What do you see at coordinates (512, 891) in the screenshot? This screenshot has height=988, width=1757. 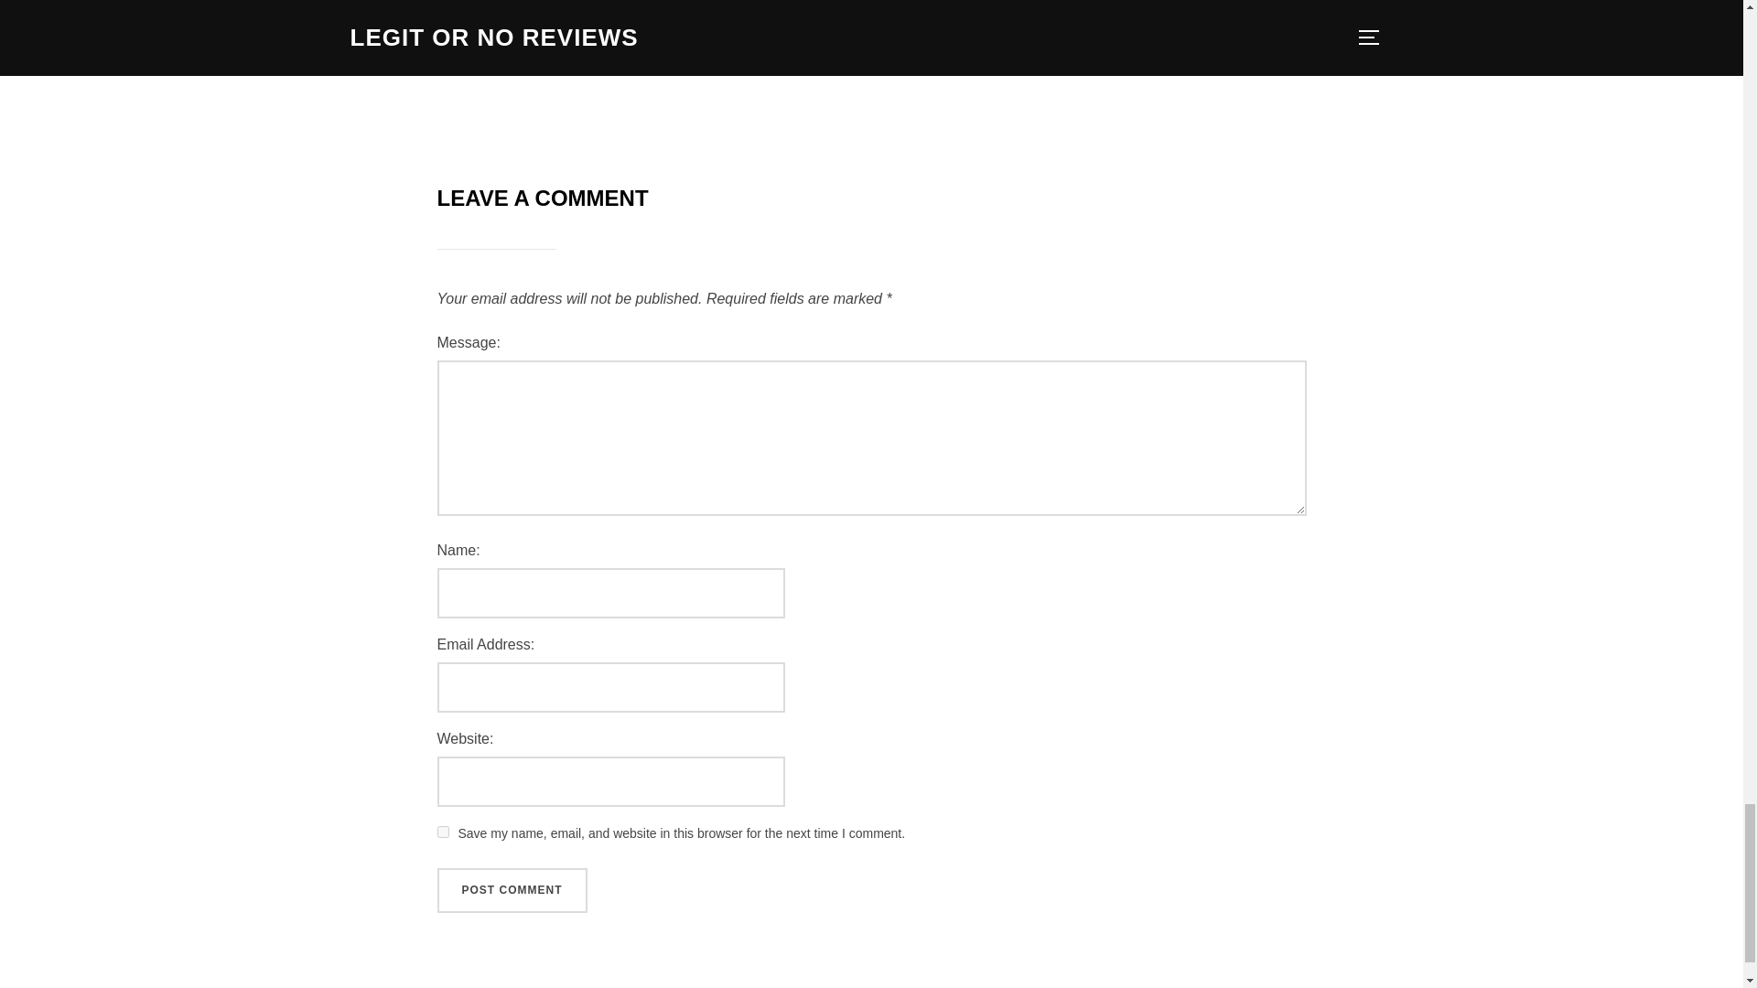 I see `Post Comment` at bounding box center [512, 891].